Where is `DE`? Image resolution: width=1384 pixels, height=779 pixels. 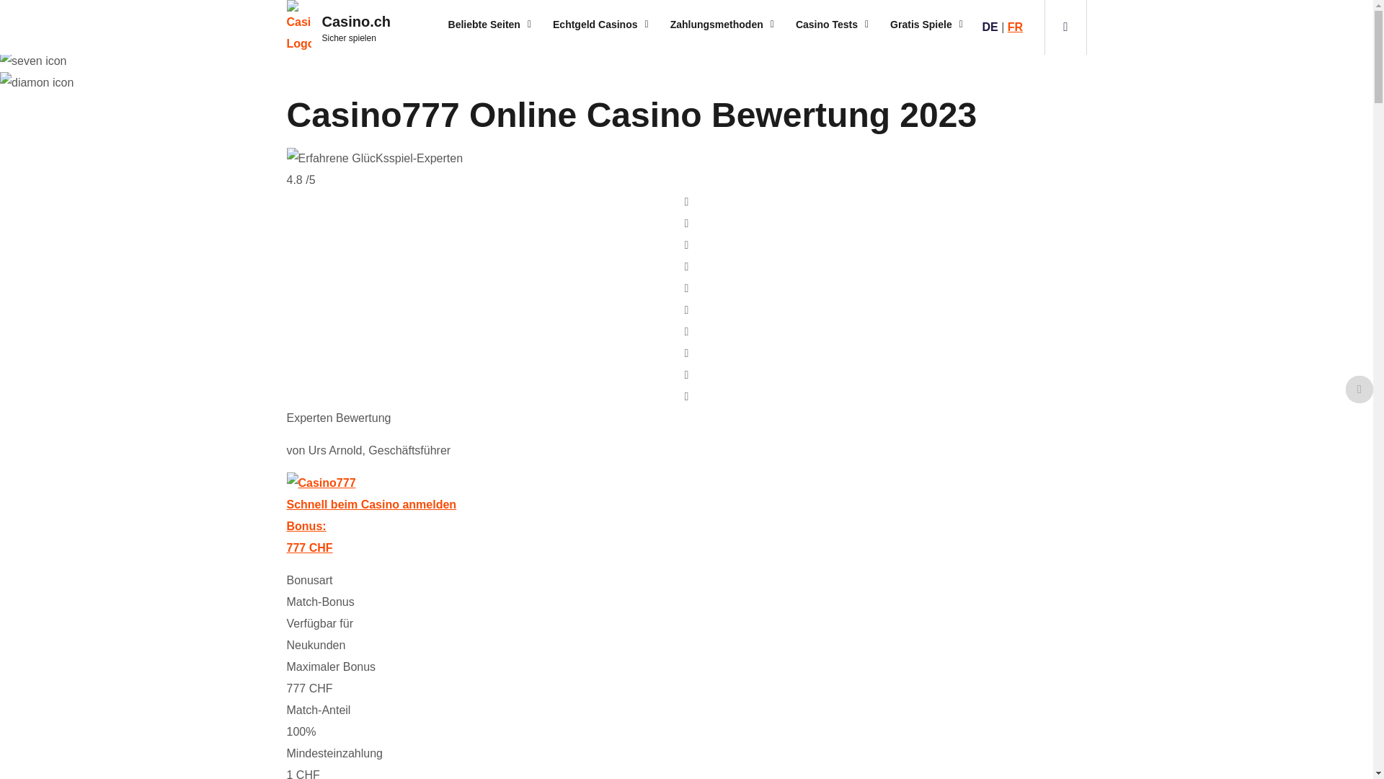 DE is located at coordinates (990, 27).